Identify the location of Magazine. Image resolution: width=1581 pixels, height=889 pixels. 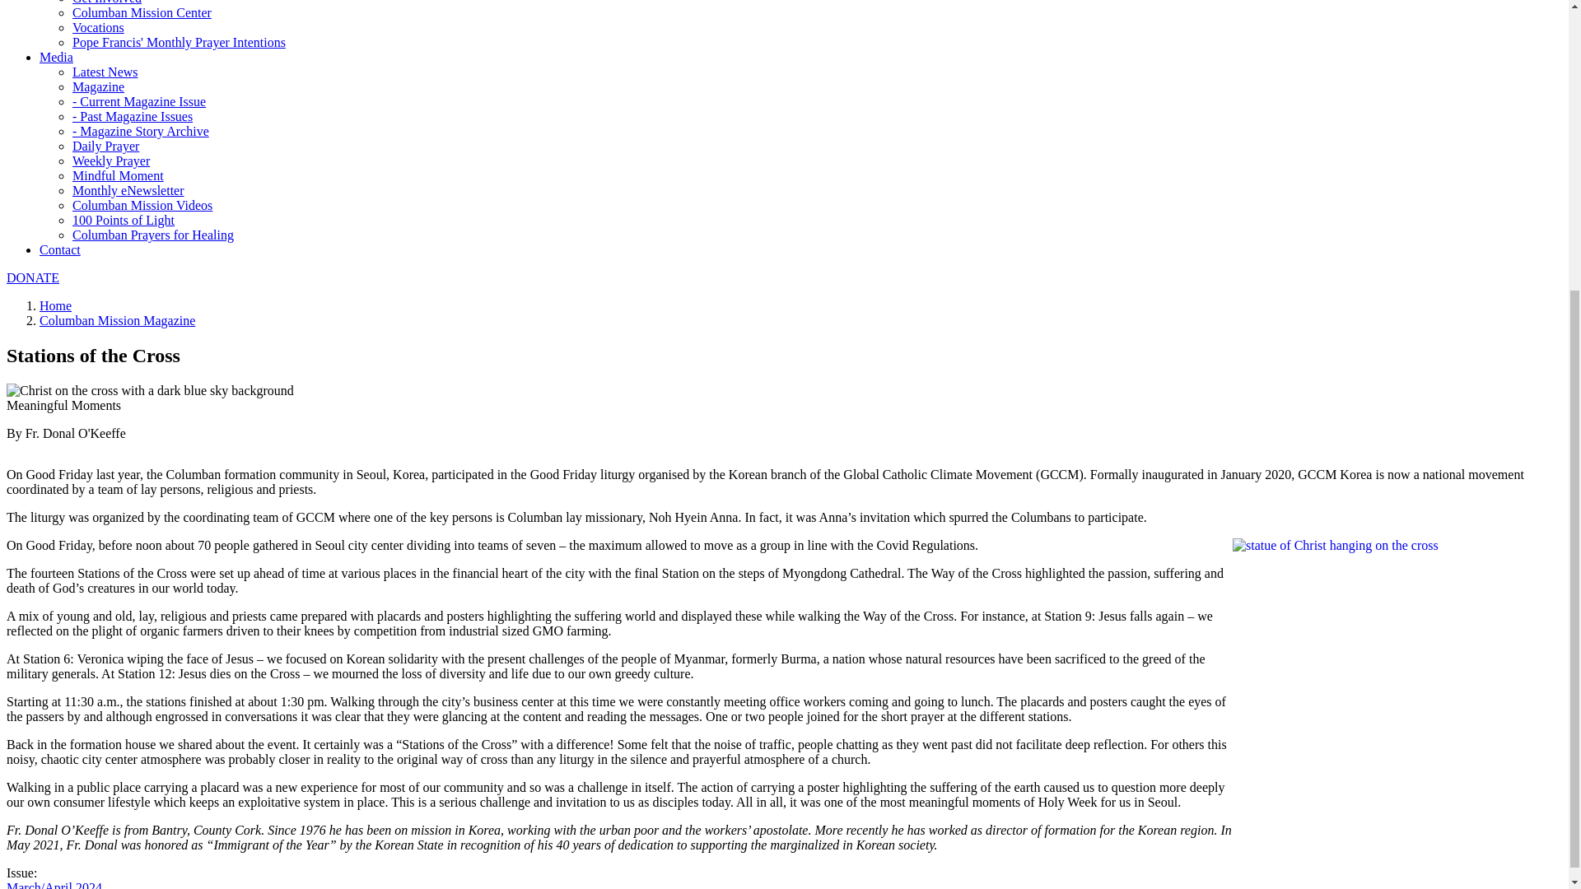
(99, 87).